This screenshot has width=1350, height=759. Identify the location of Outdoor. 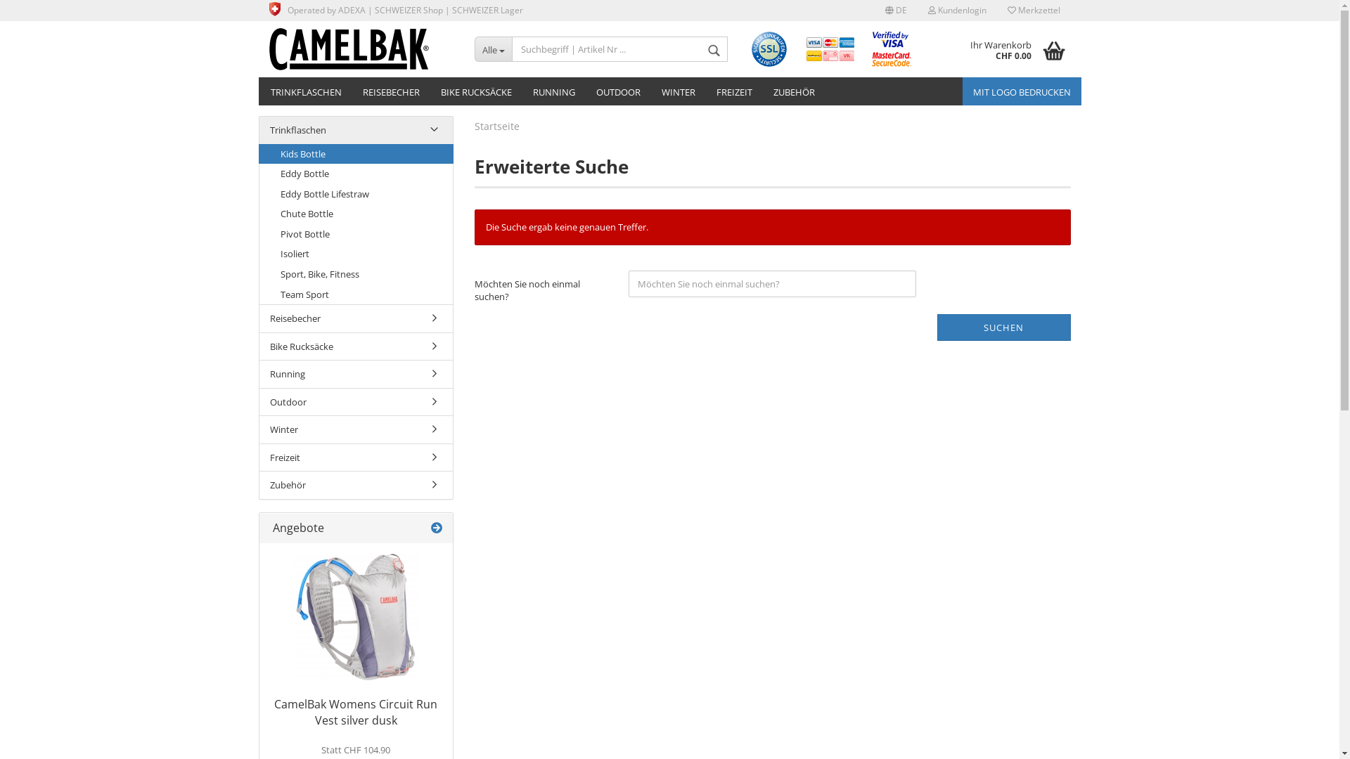
(356, 402).